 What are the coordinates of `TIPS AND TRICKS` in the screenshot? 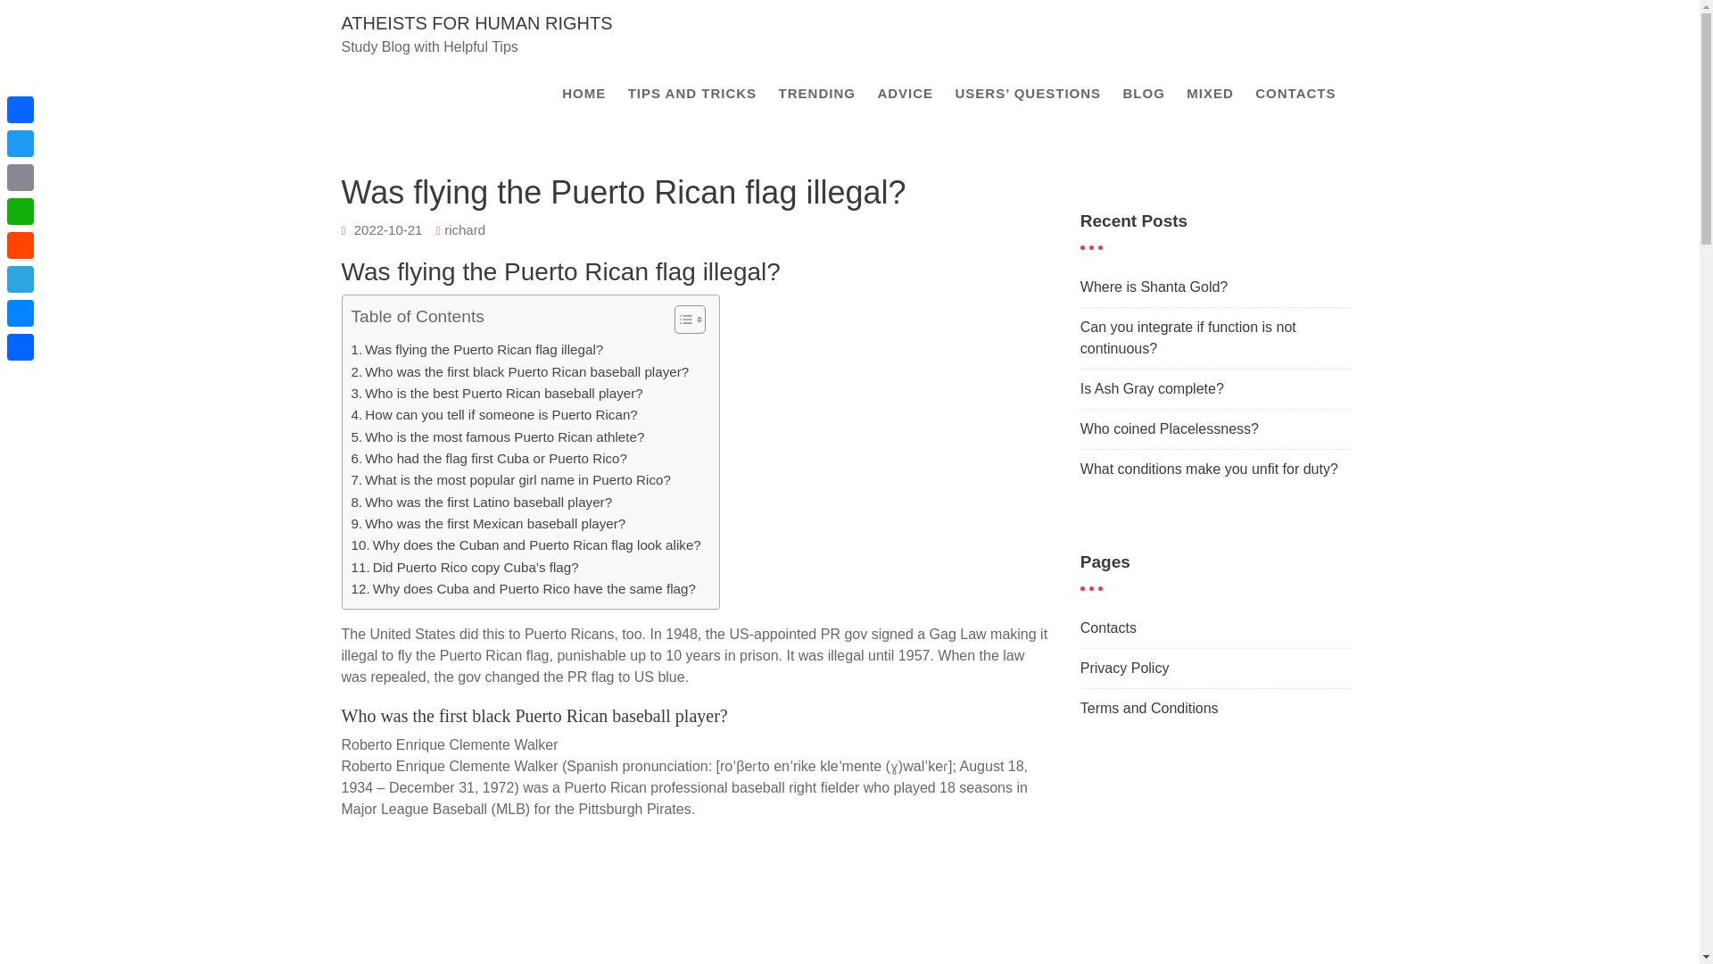 It's located at (692, 93).